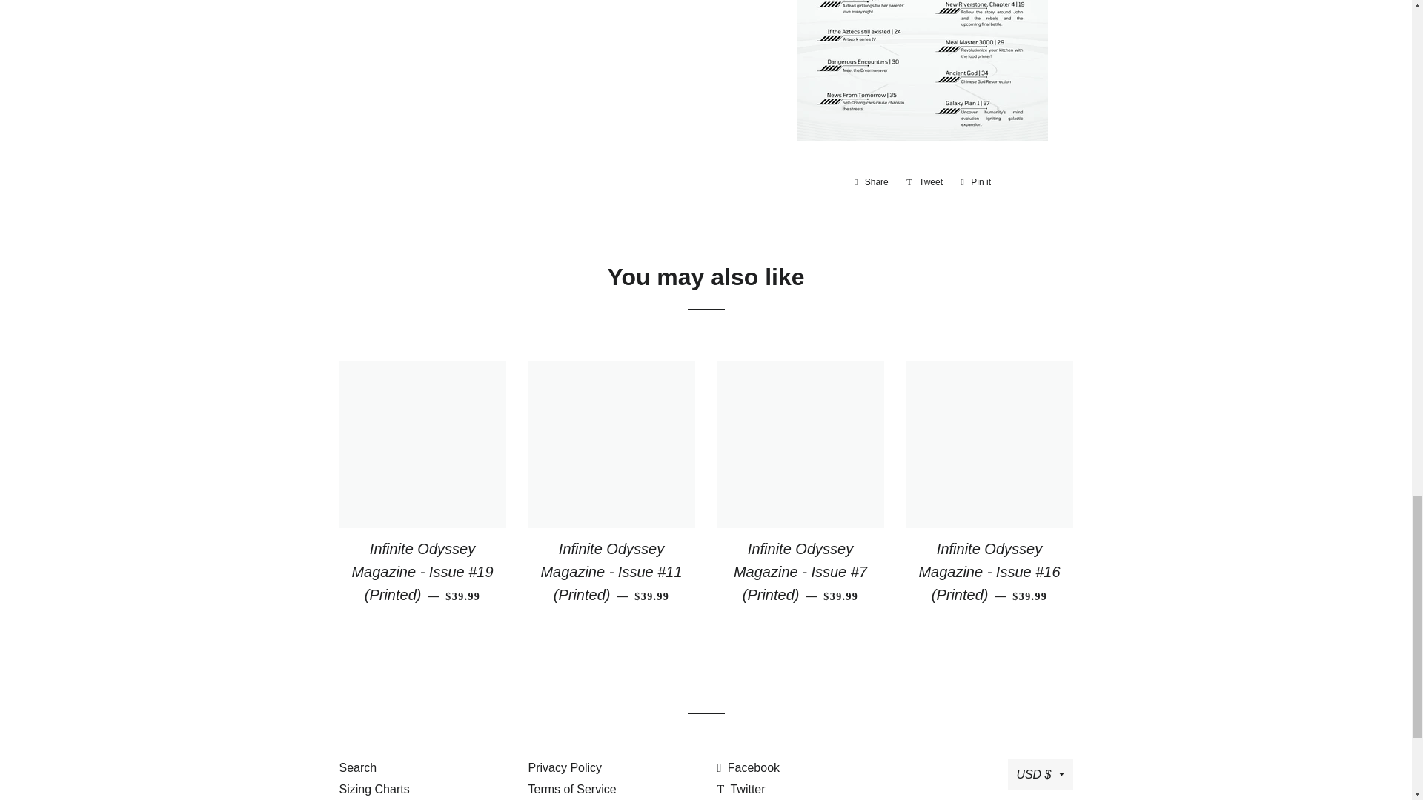 The image size is (1423, 800). What do you see at coordinates (925, 182) in the screenshot?
I see `Tweet on Twitter` at bounding box center [925, 182].